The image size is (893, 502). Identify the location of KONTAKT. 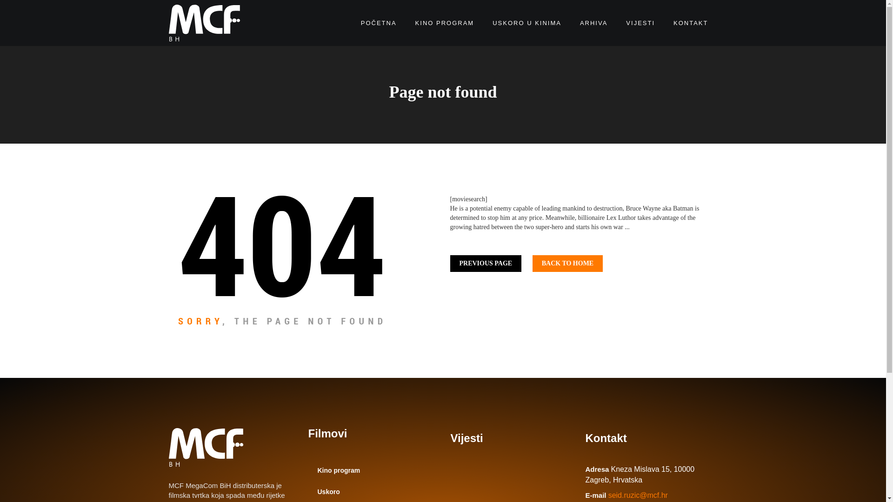
(691, 23).